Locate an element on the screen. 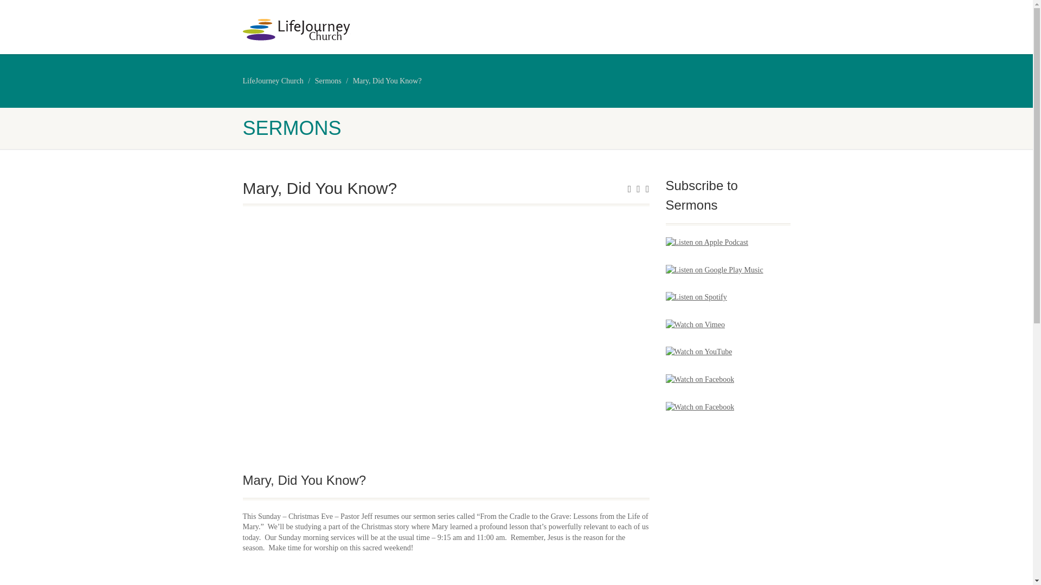 This screenshot has width=1041, height=585. Sermons is located at coordinates (328, 80).